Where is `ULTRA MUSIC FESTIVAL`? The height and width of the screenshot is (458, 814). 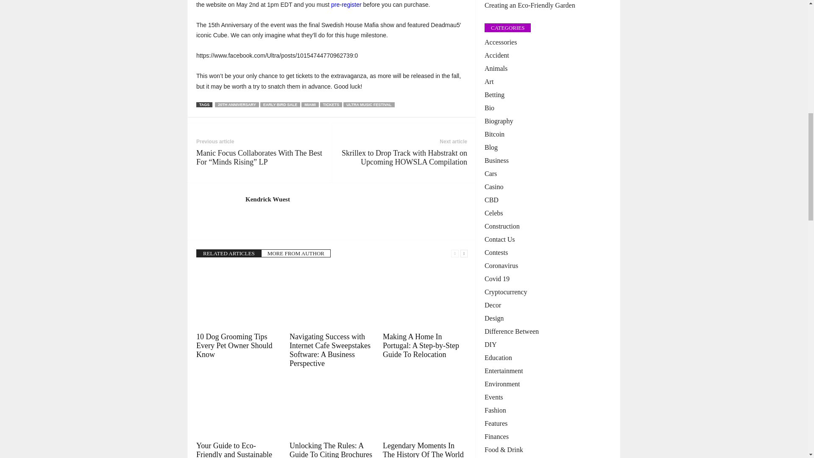
ULTRA MUSIC FESTIVAL is located at coordinates (369, 104).